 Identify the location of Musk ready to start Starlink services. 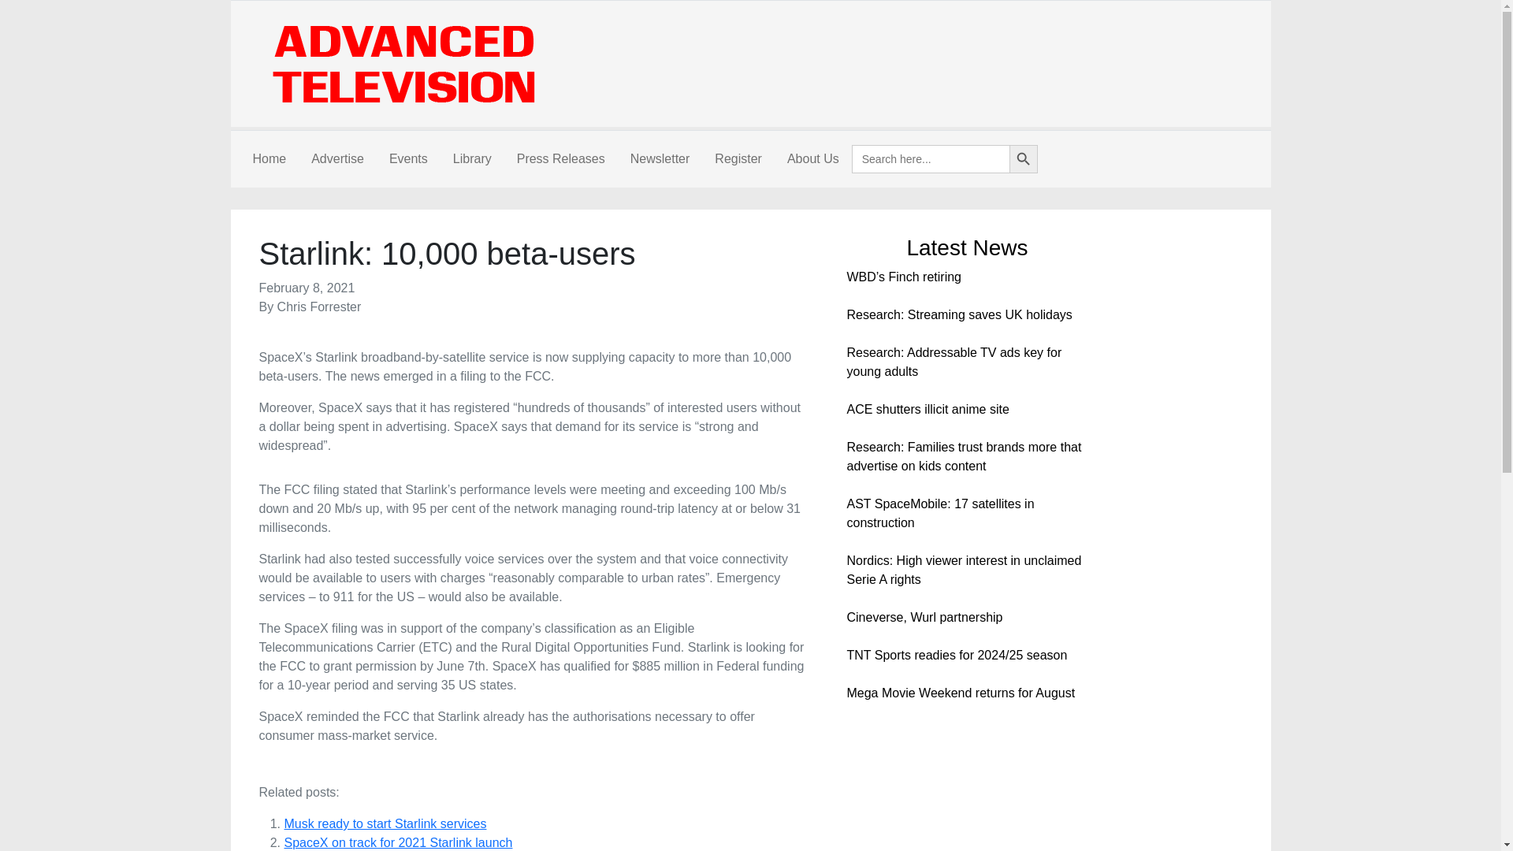
(385, 823).